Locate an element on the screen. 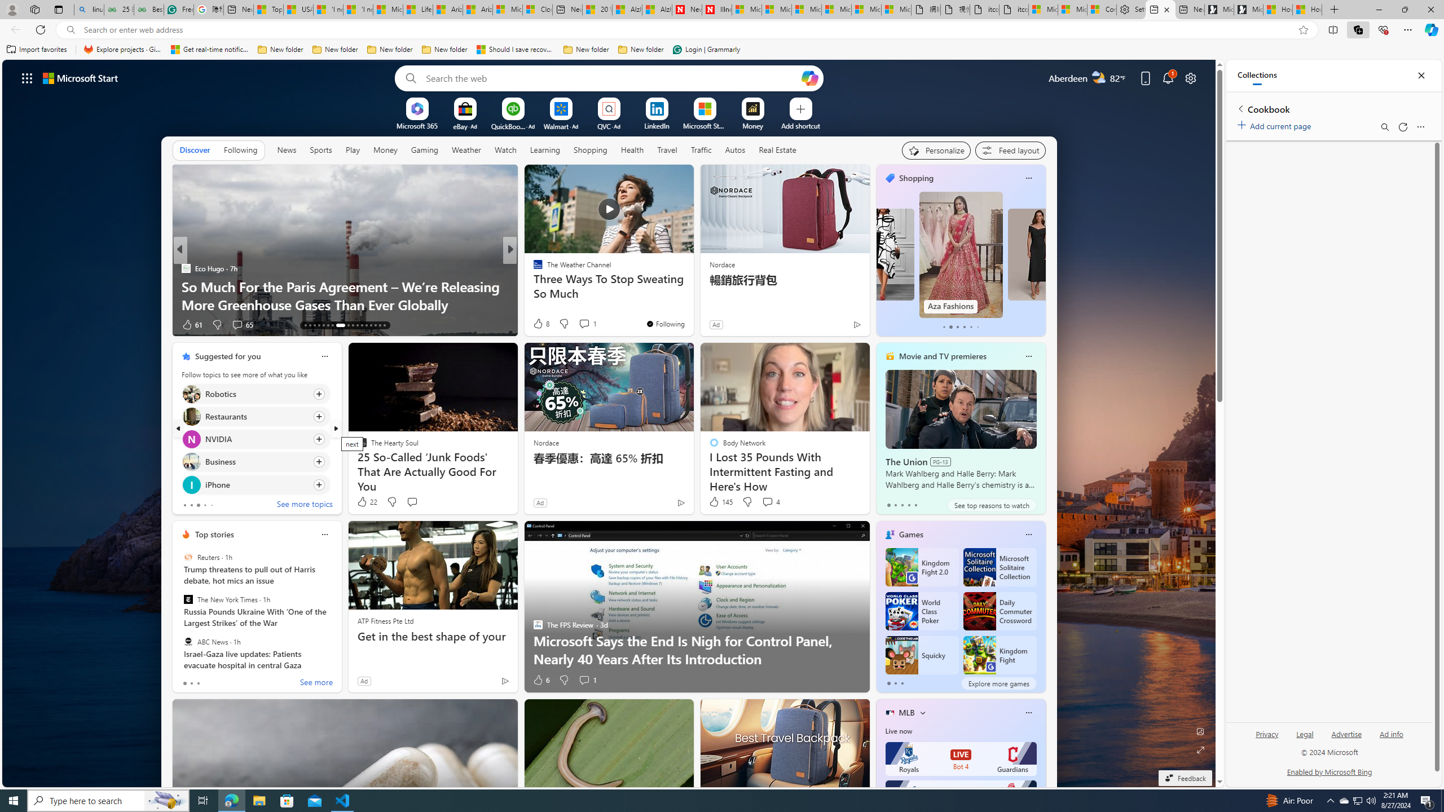 The image size is (1444, 812). Page settings is located at coordinates (1190, 78).